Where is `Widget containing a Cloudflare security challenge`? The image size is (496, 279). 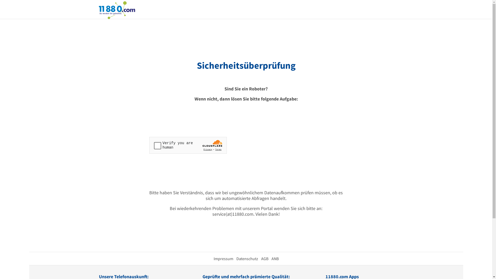
Widget containing a Cloudflare security challenge is located at coordinates (188, 145).